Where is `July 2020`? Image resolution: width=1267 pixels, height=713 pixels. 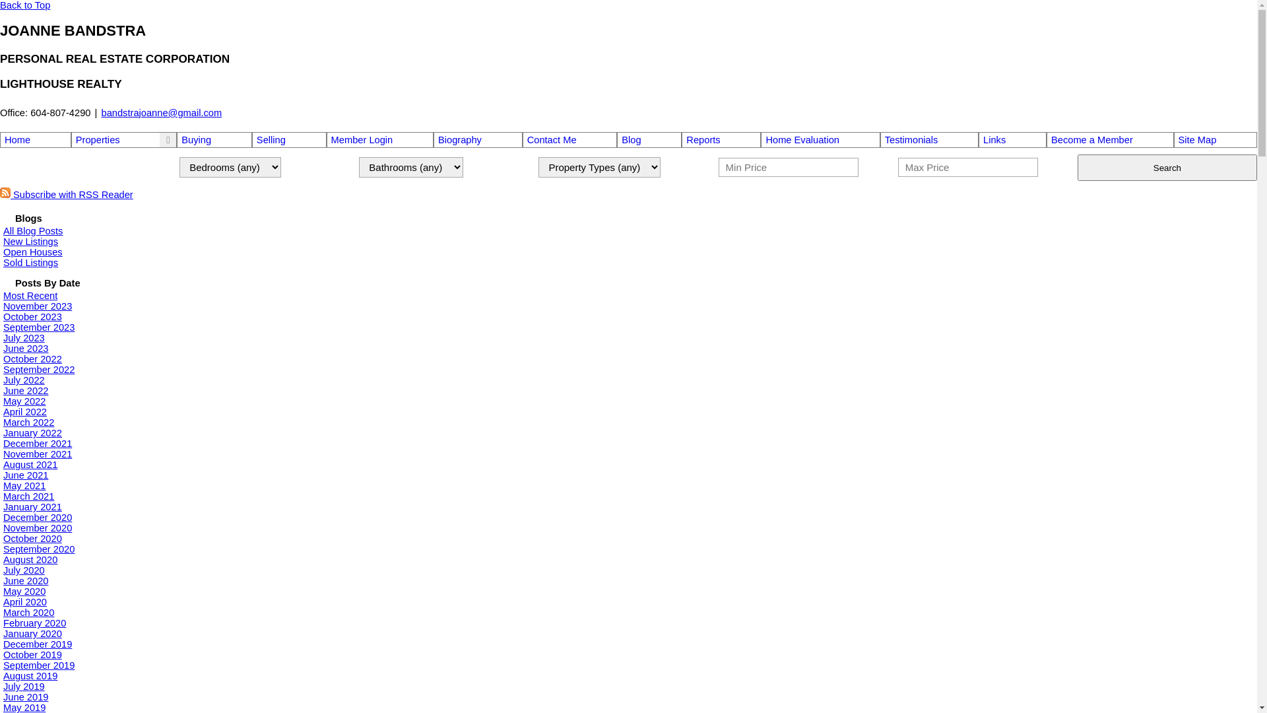
July 2020 is located at coordinates (24, 570).